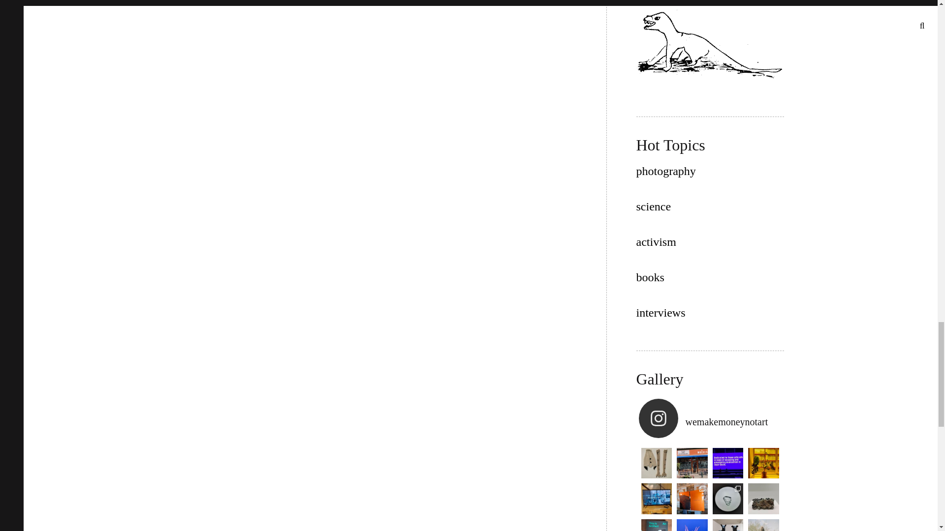 Image resolution: width=945 pixels, height=531 pixels. Describe the element at coordinates (654, 206) in the screenshot. I see `science` at that location.